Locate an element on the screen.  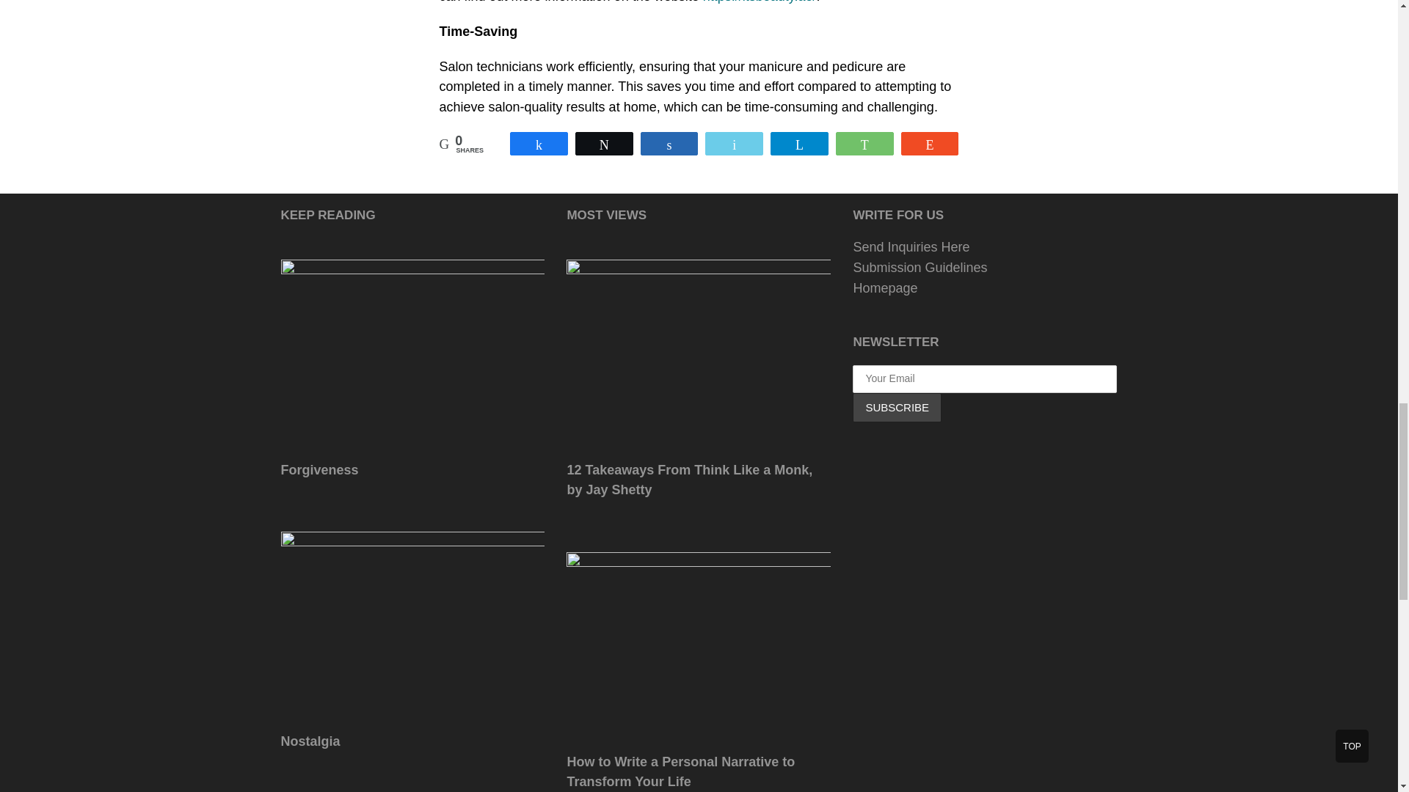
Forgiveness is located at coordinates (318, 469).